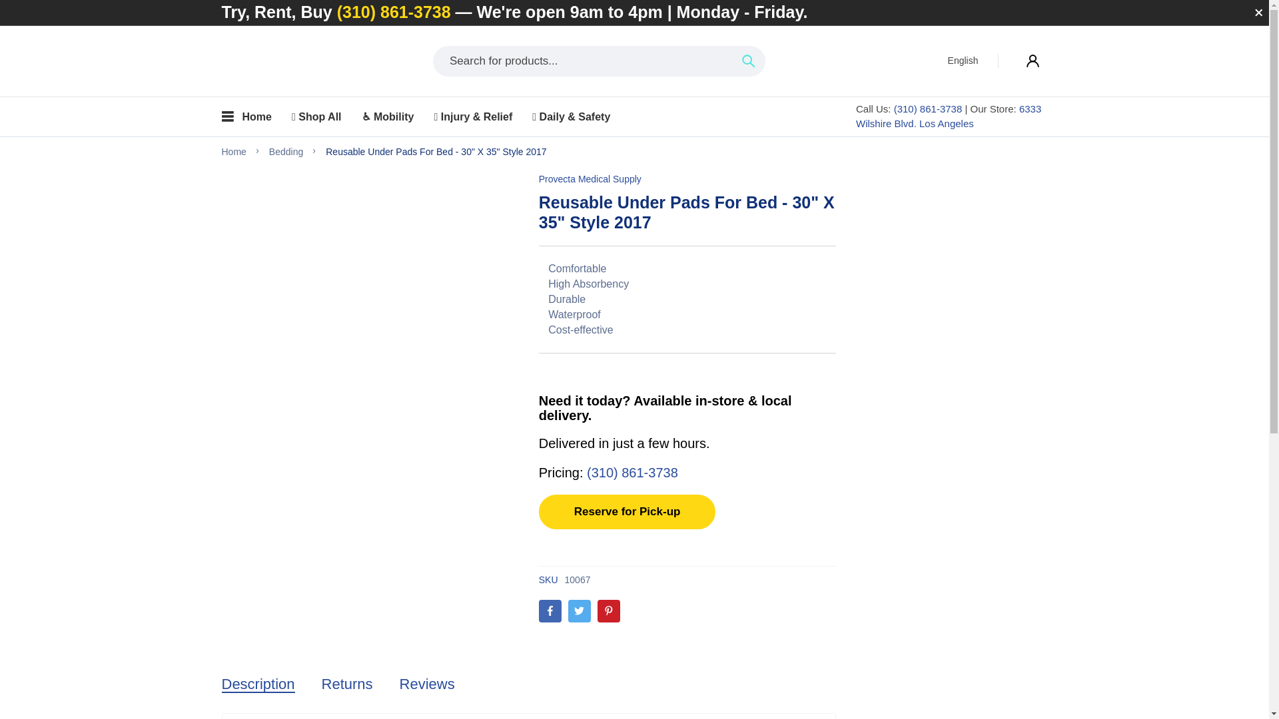  What do you see at coordinates (233, 152) in the screenshot?
I see `Home` at bounding box center [233, 152].